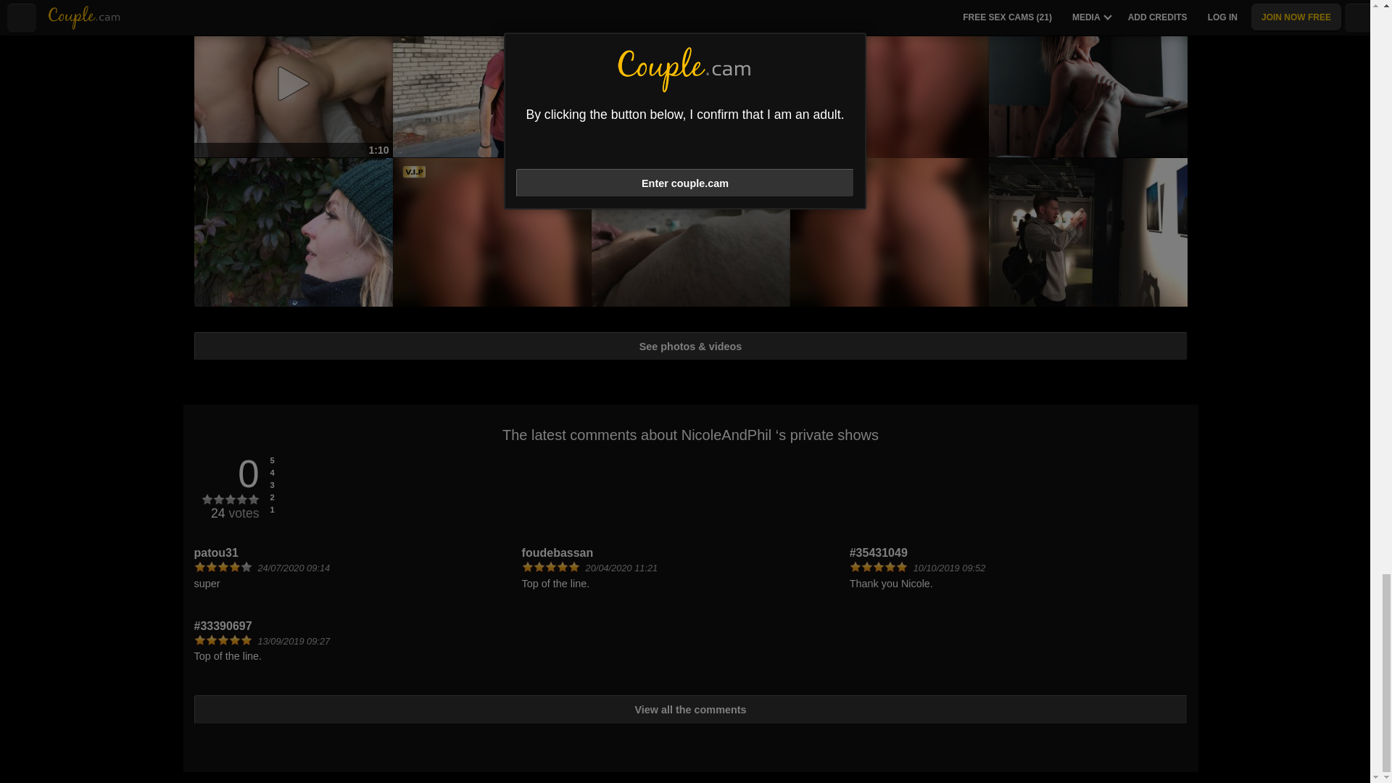 The image size is (1392, 783). Describe the element at coordinates (691, 4) in the screenshot. I see `1:09` at that location.